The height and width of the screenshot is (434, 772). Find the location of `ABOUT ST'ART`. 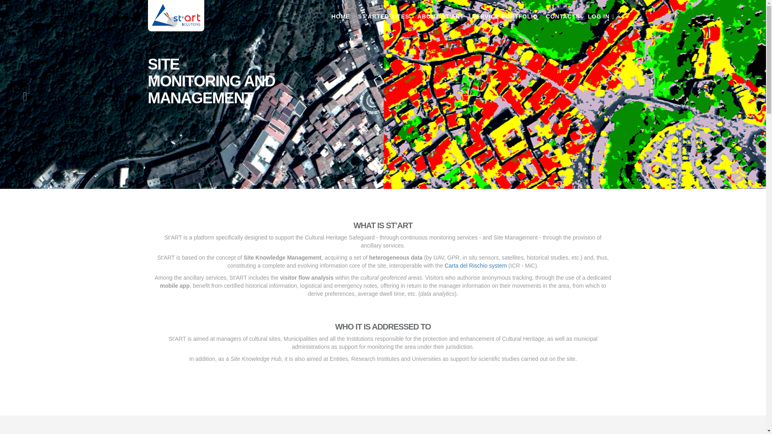

ABOUT ST'ART is located at coordinates (440, 13).